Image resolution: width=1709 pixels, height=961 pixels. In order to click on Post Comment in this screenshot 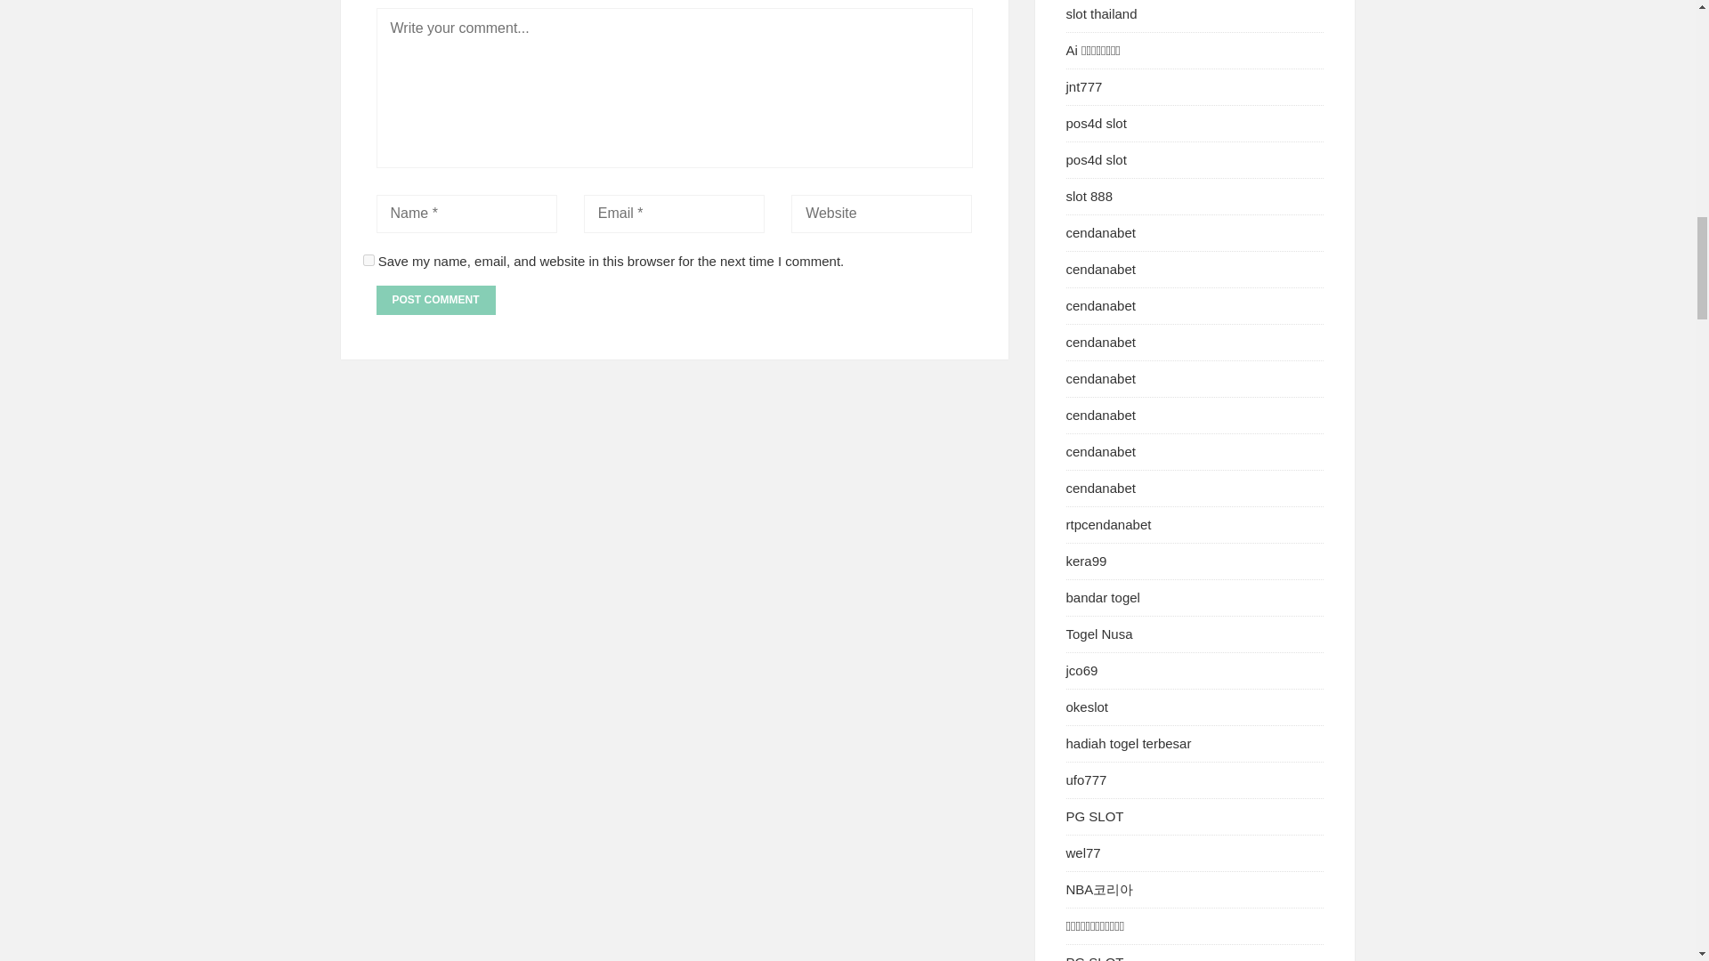, I will do `click(435, 300)`.